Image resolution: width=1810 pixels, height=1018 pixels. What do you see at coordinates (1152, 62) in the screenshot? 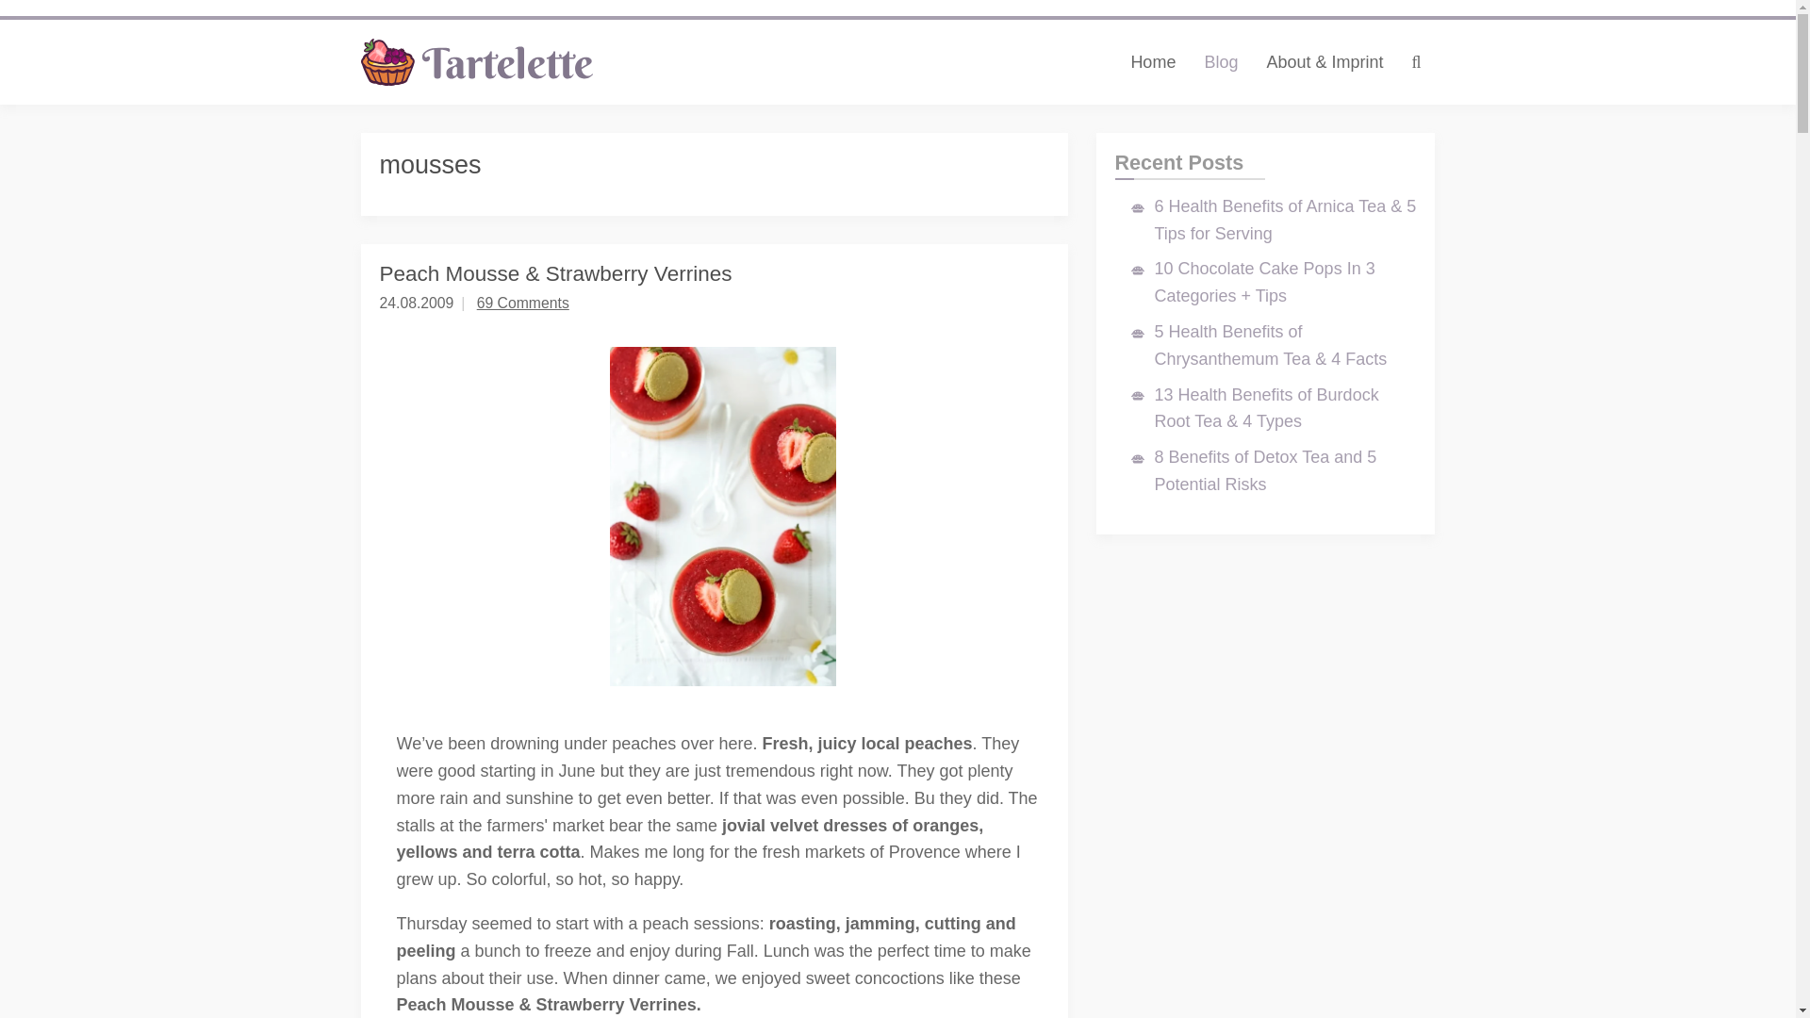
I see `Home` at bounding box center [1152, 62].